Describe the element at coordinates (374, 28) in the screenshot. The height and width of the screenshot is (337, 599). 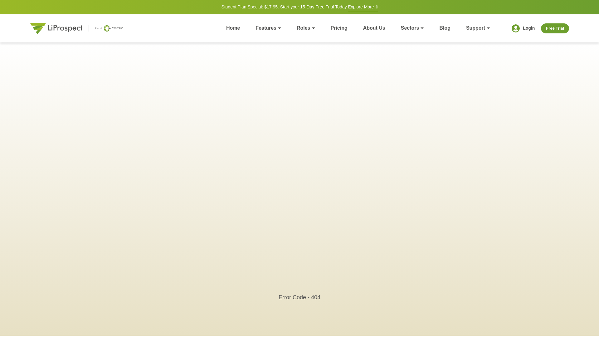
I see `About Us` at that location.